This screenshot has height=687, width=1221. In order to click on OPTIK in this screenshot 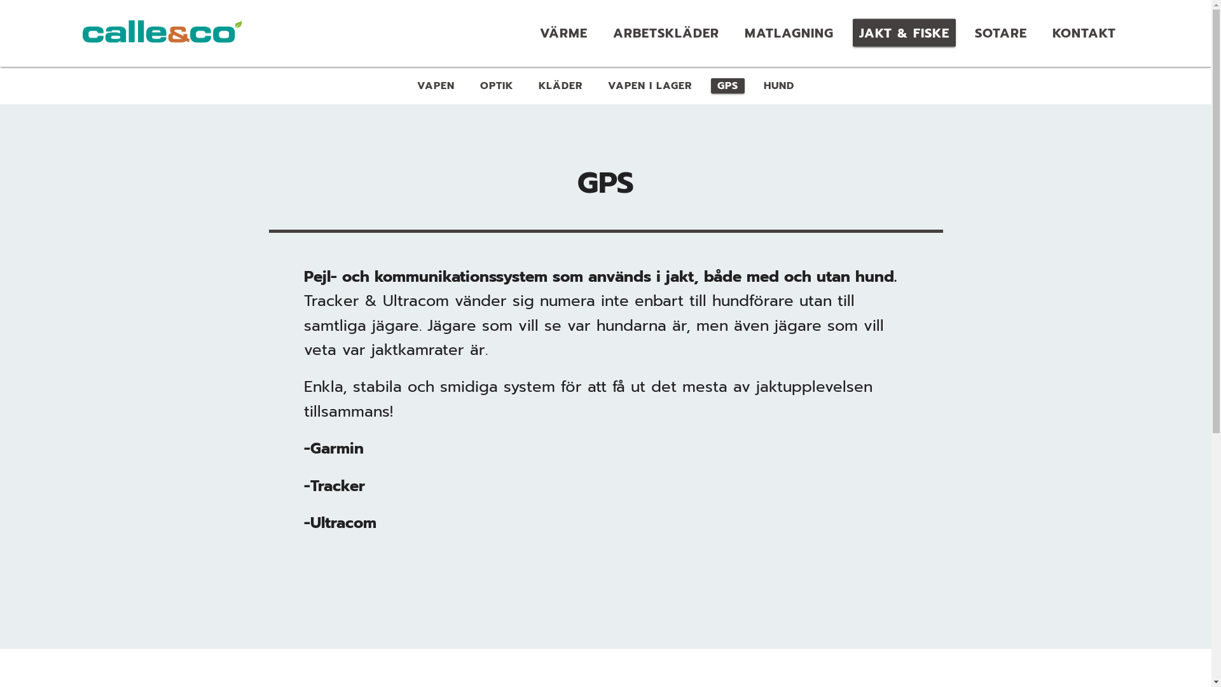, I will do `click(497, 86)`.